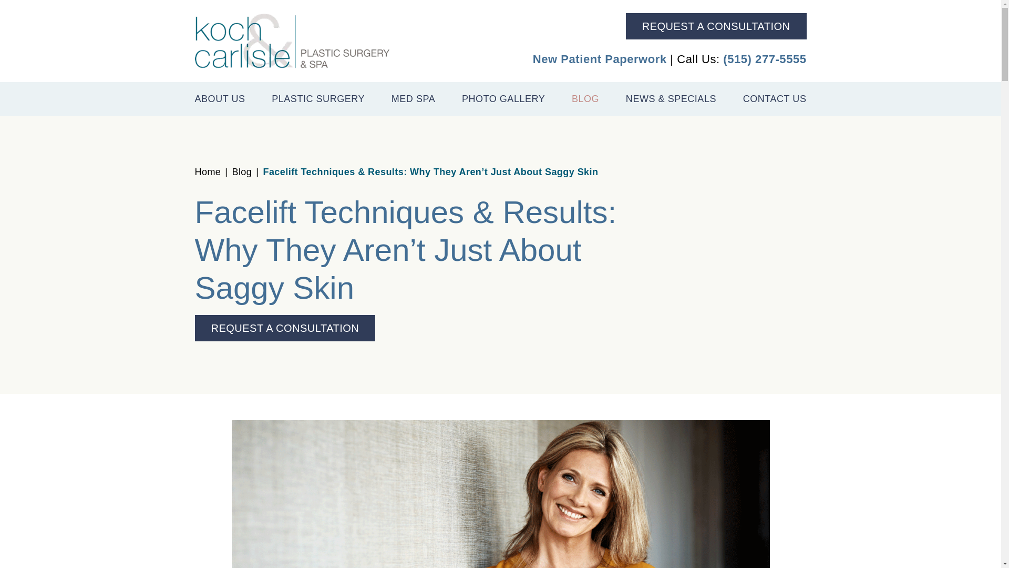 The height and width of the screenshot is (568, 1009). What do you see at coordinates (600, 59) in the screenshot?
I see `New Patient Paperwork` at bounding box center [600, 59].